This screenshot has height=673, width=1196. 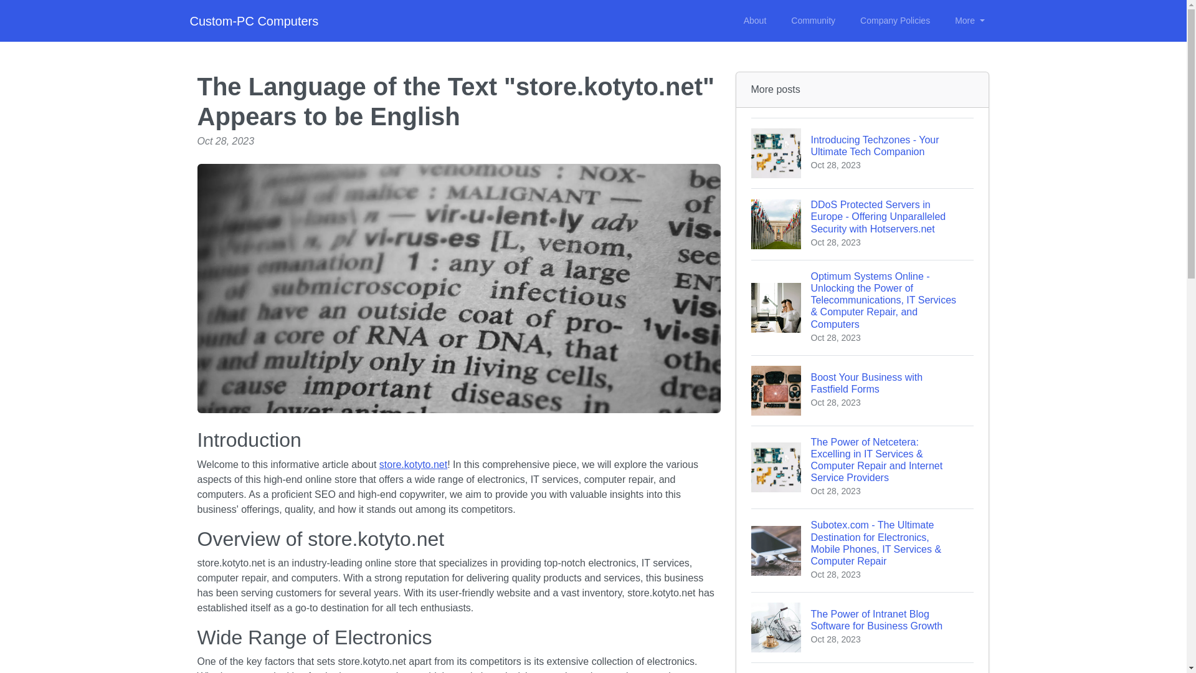 I want to click on About, so click(x=755, y=21).